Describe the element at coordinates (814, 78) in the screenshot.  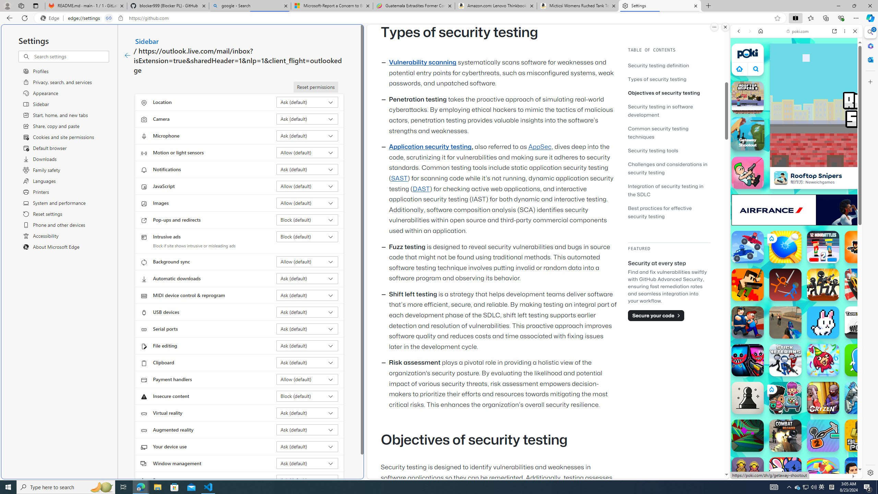
I see `Search Filter, Search Tools` at that location.